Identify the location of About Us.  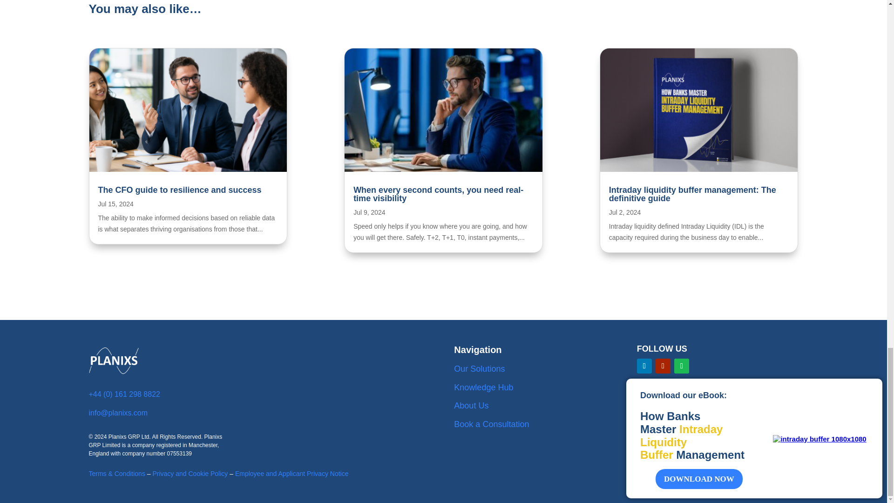
(471, 405).